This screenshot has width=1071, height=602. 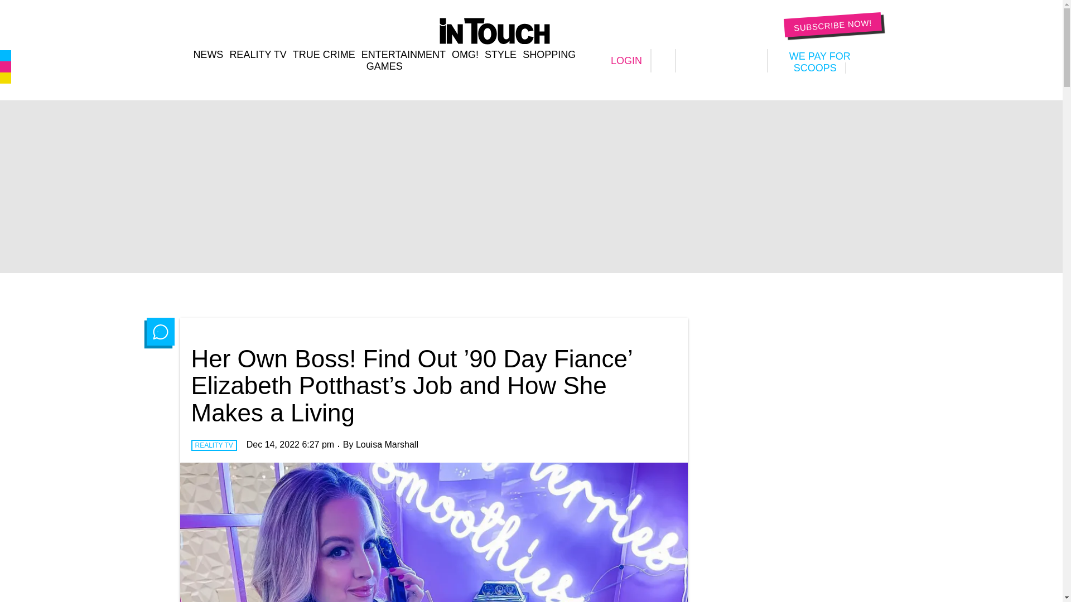 I want to click on Posts by Louisa Marshall, so click(x=387, y=444).